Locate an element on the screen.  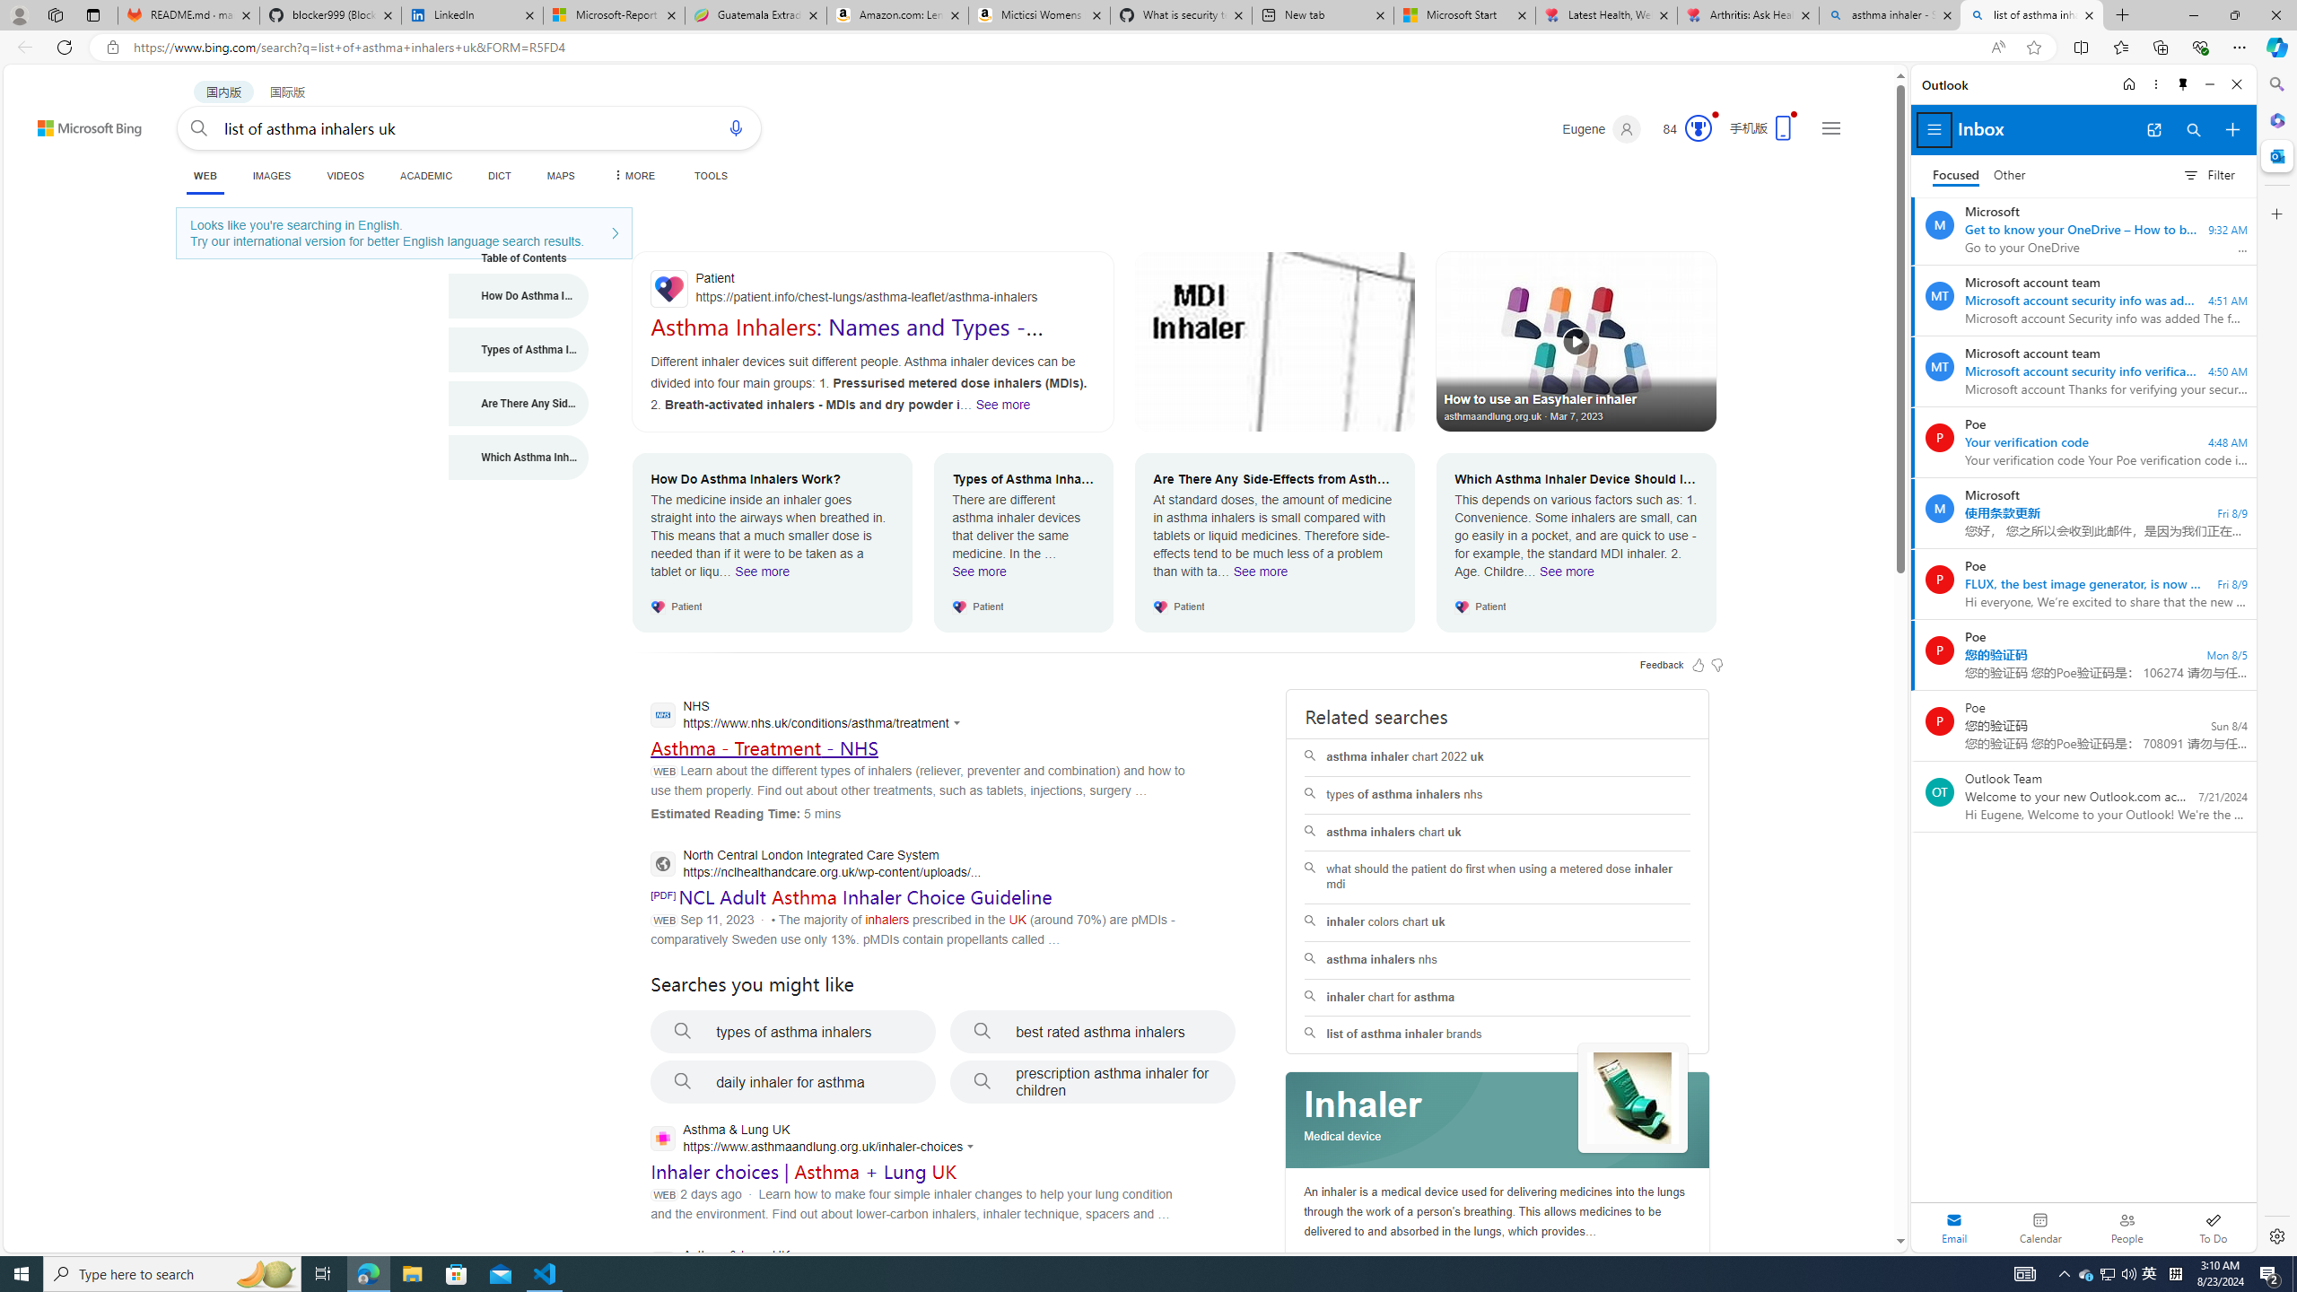
DICT is located at coordinates (499, 176).